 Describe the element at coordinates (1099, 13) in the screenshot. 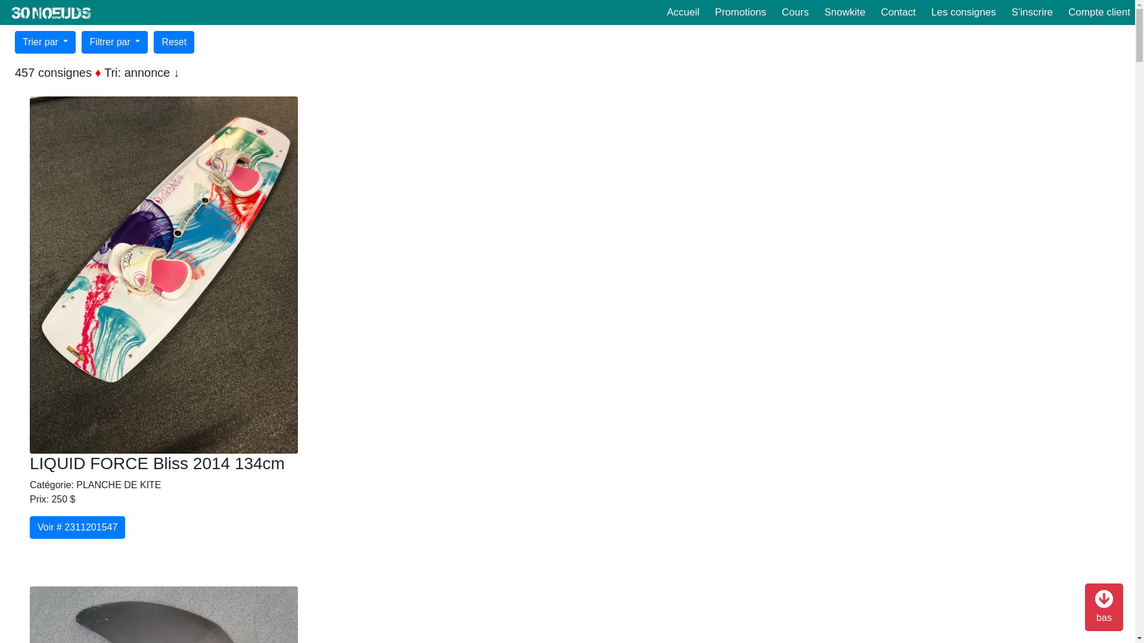

I see `Compte client` at that location.